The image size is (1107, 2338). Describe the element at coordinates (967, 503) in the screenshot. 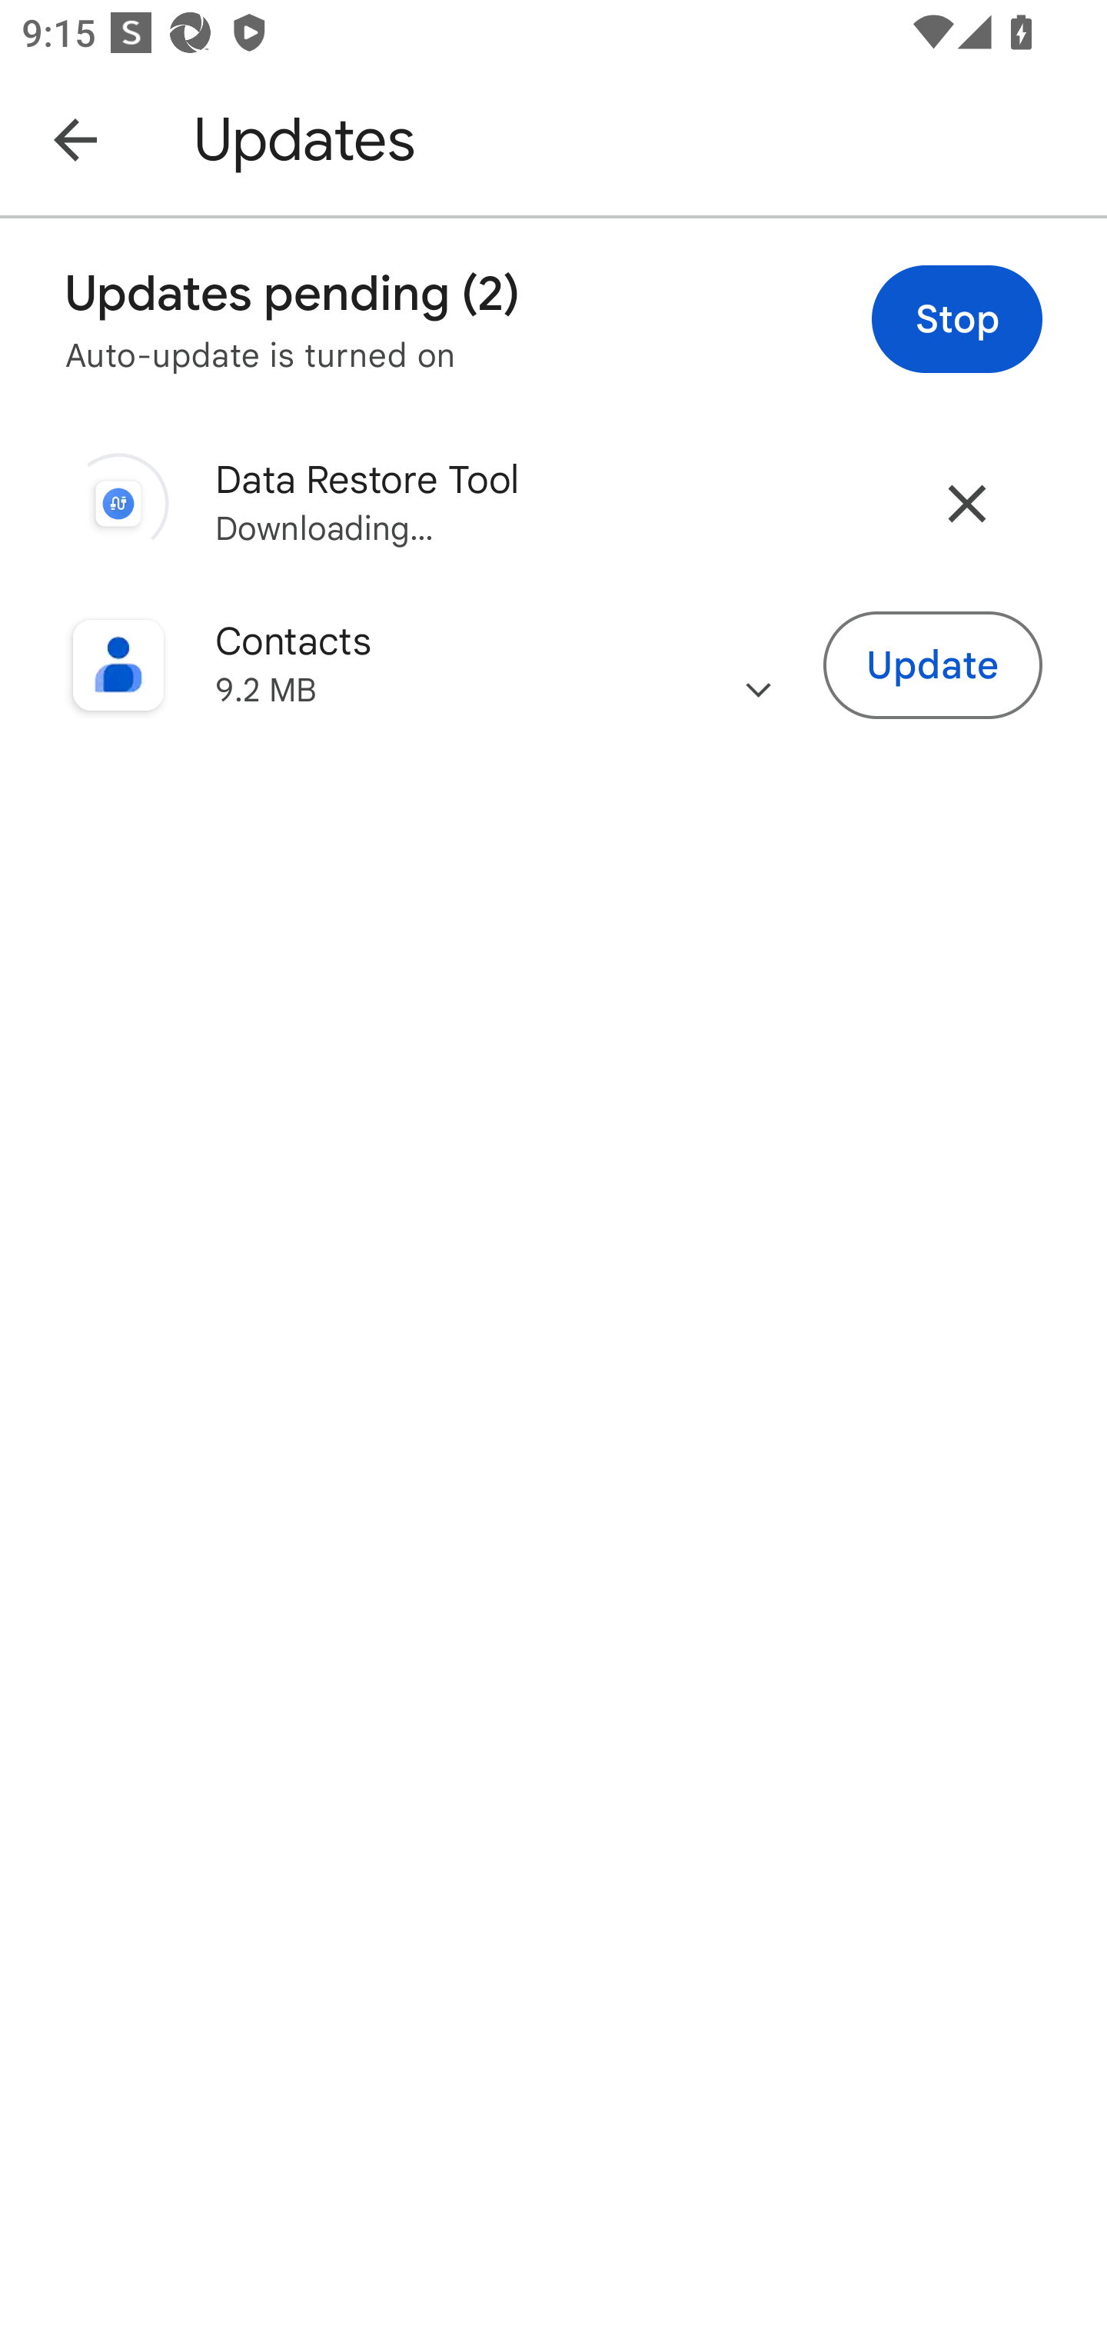

I see `Cancel` at that location.